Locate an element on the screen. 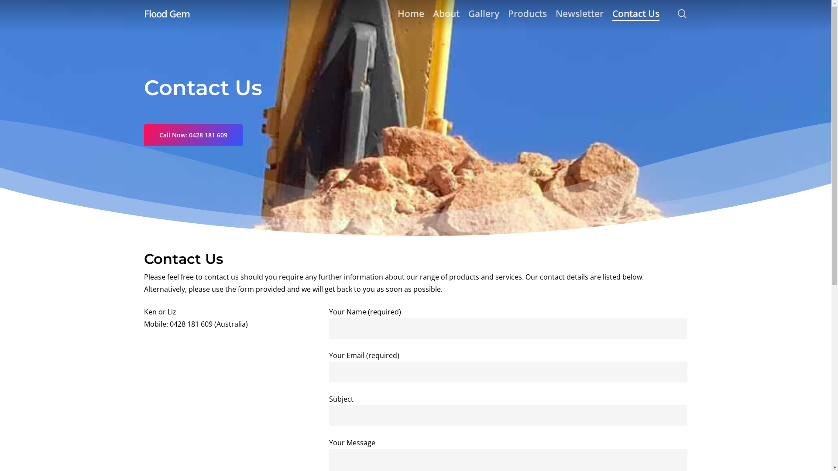 The image size is (838, 471). Call Now: 0428 181 609 is located at coordinates (193, 135).